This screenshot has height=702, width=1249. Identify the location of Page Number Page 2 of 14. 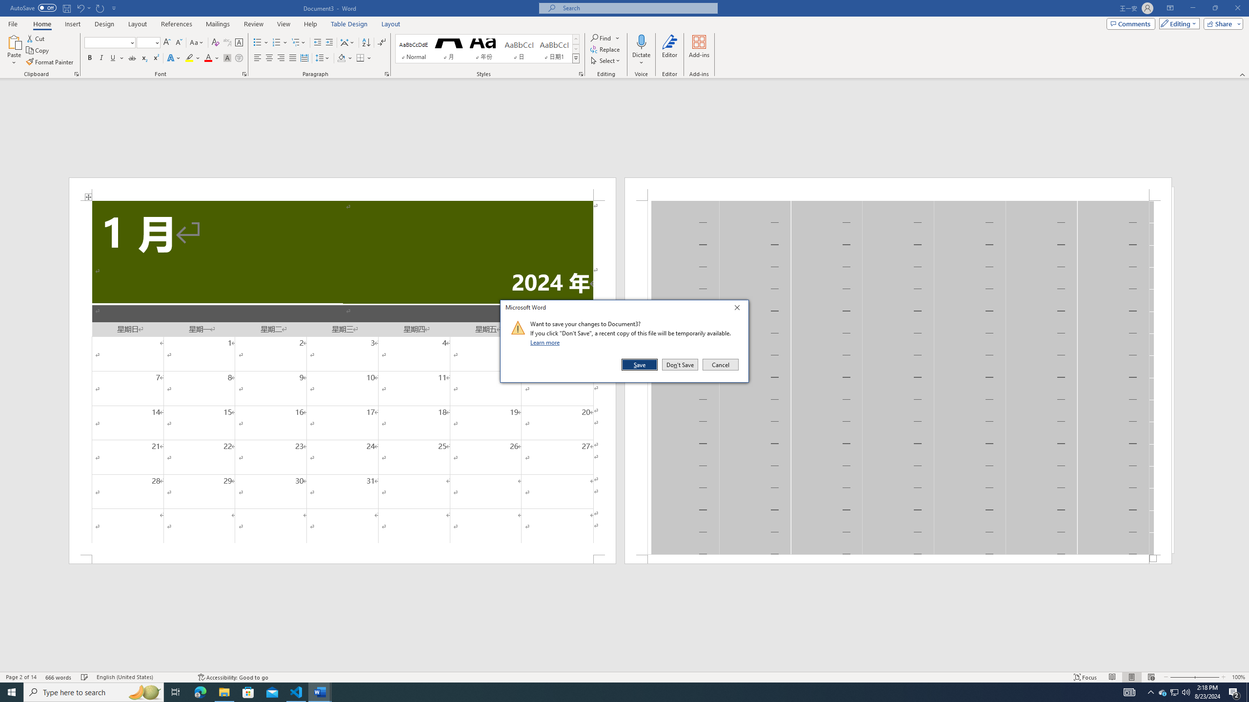
(21, 677).